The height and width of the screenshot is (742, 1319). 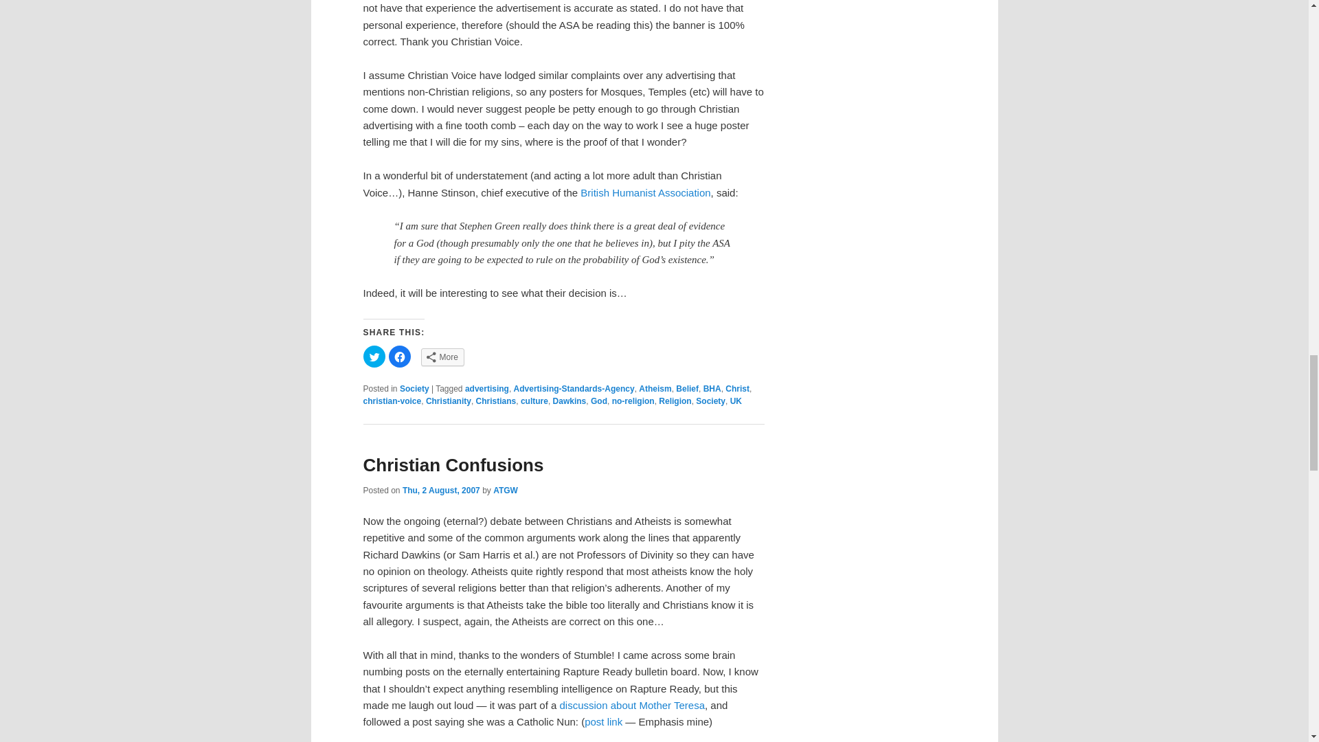 I want to click on View all posts by ATGW, so click(x=506, y=491).